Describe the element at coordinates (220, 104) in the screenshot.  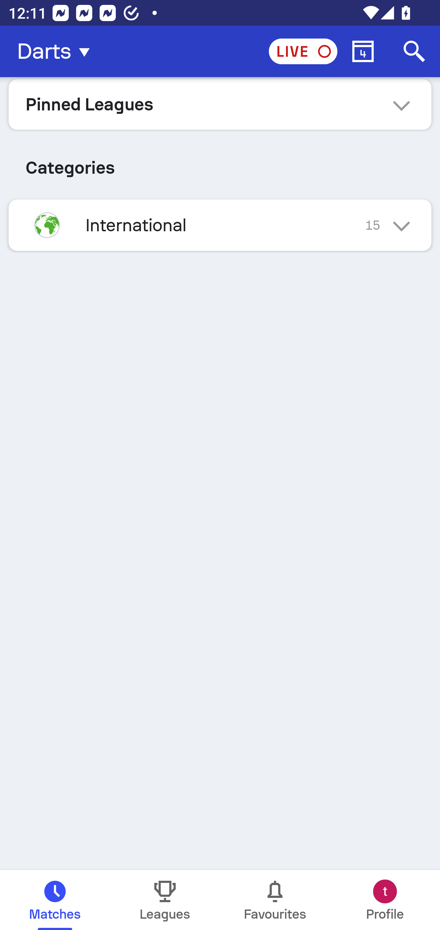
I see `Pinned Leagues` at that location.